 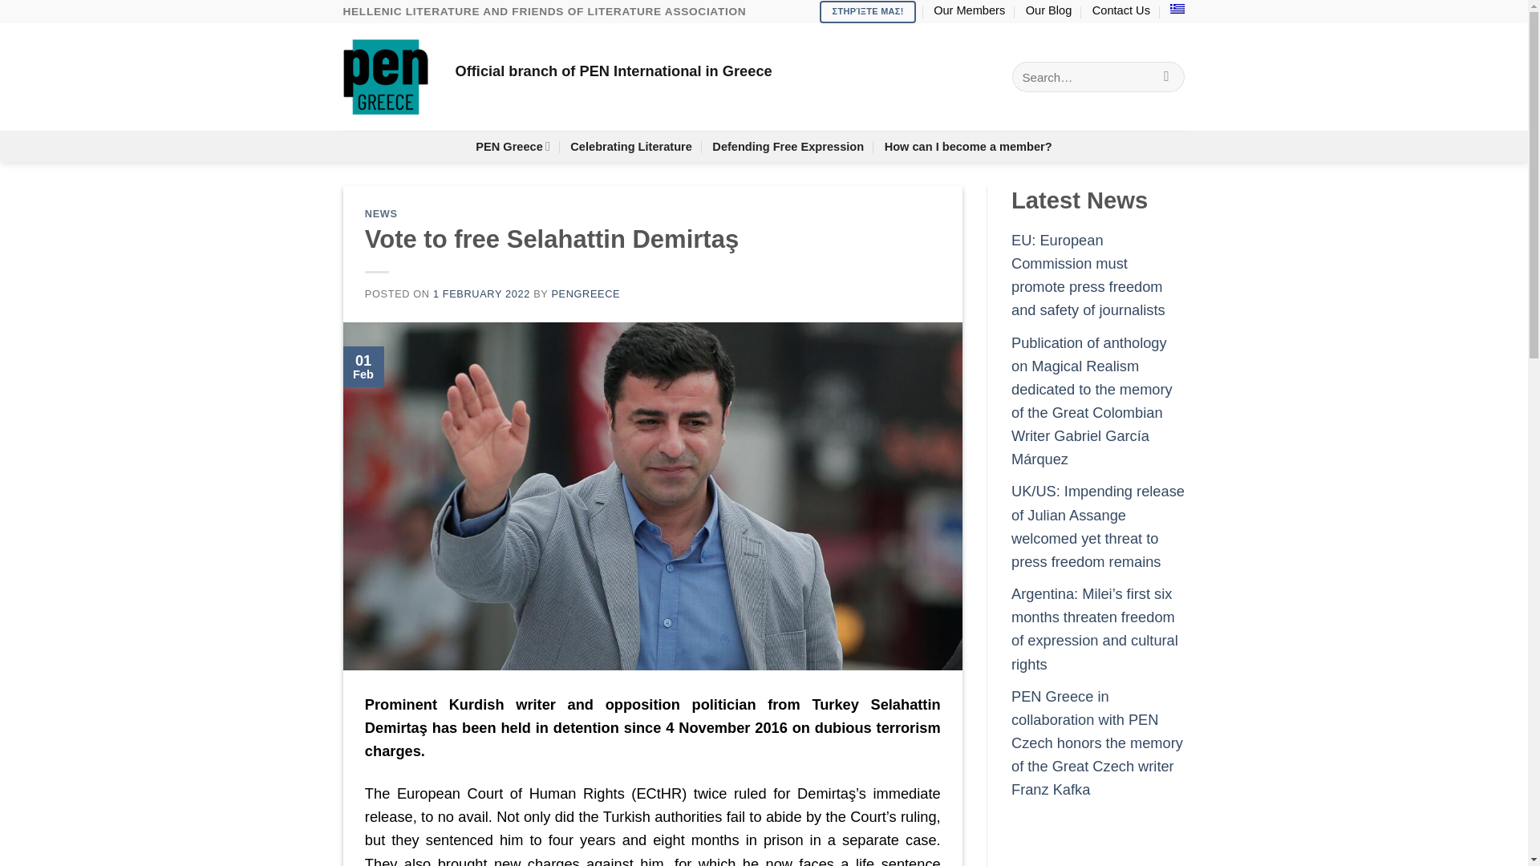 What do you see at coordinates (586, 293) in the screenshot?
I see `PENGREECE` at bounding box center [586, 293].